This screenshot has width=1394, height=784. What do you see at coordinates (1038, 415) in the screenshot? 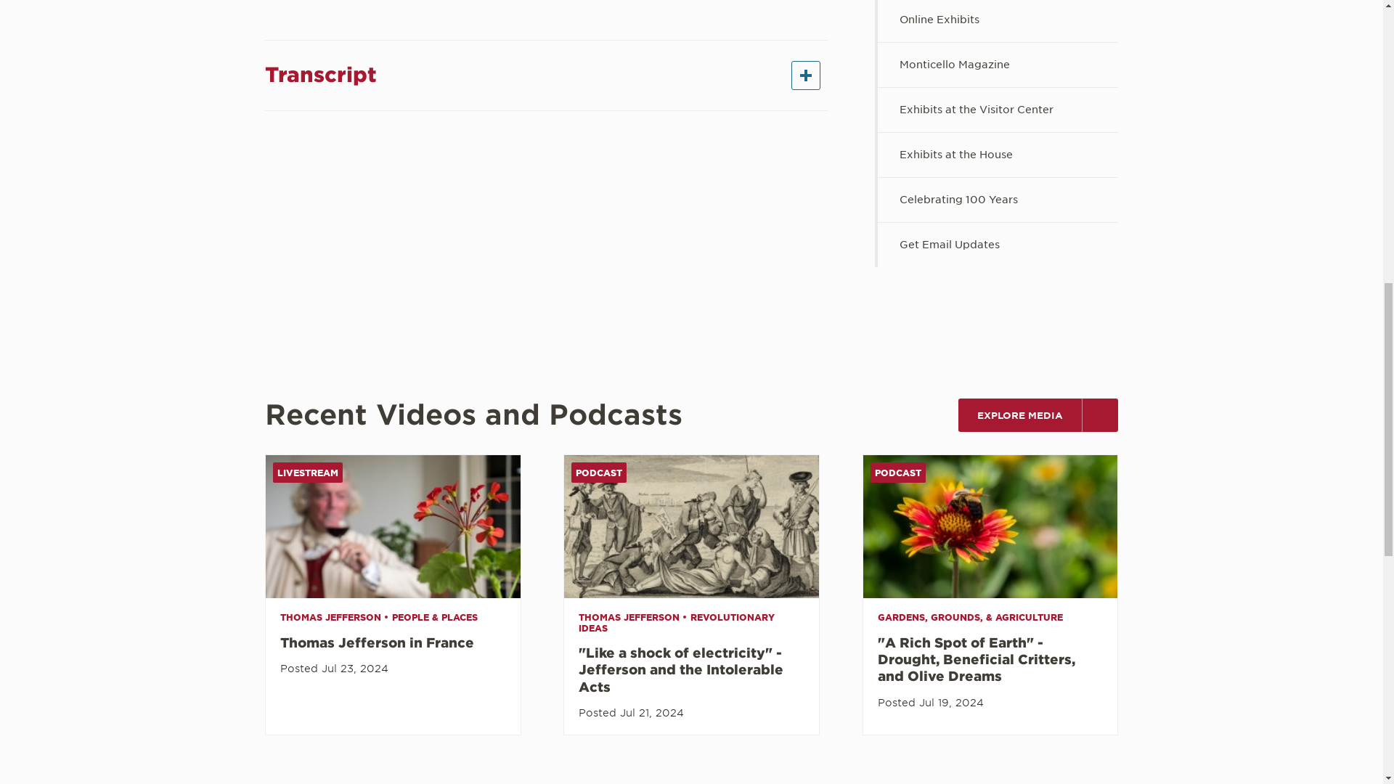
I see `EXPLORE MEDIA` at bounding box center [1038, 415].